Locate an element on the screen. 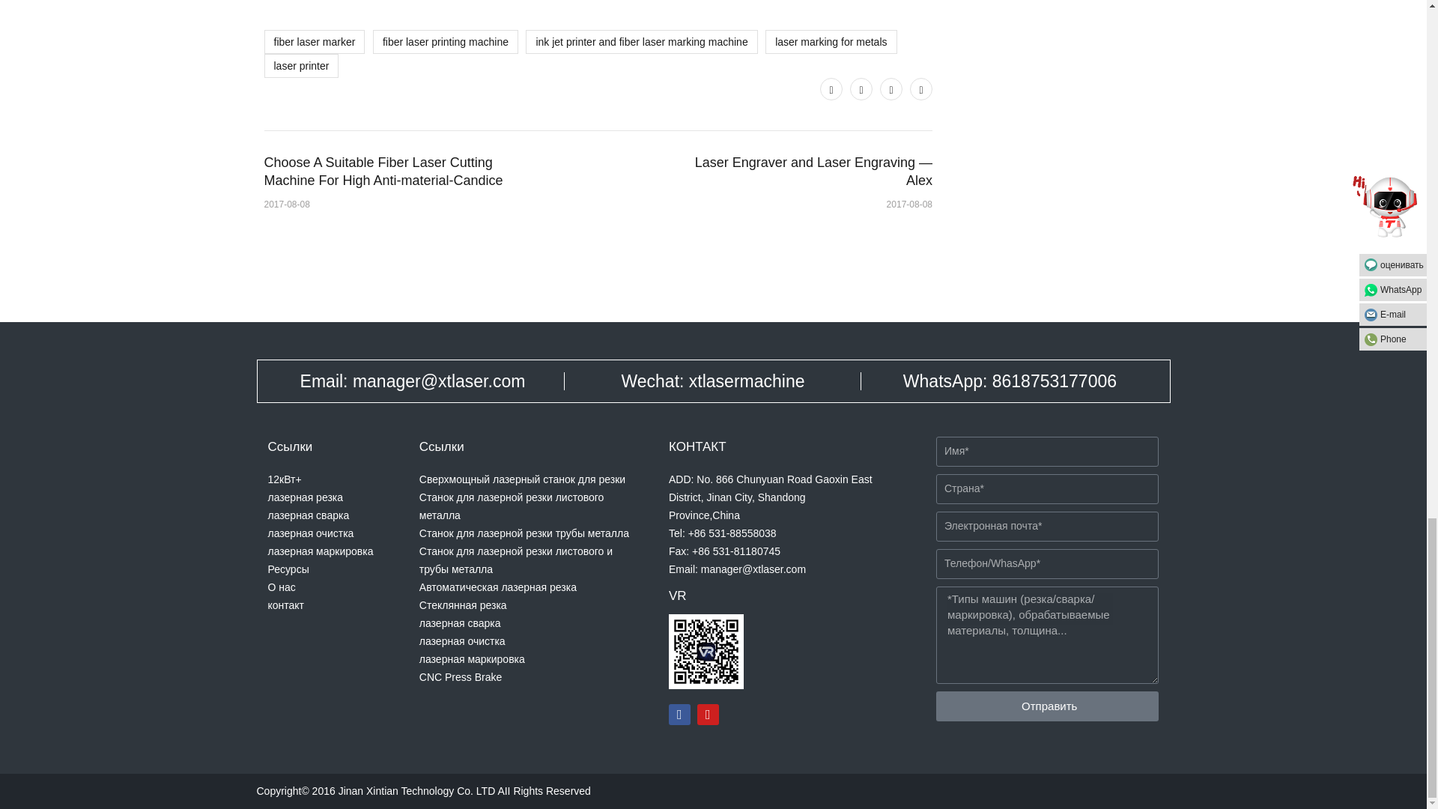 This screenshot has width=1438, height=809. Twitter is located at coordinates (831, 88).